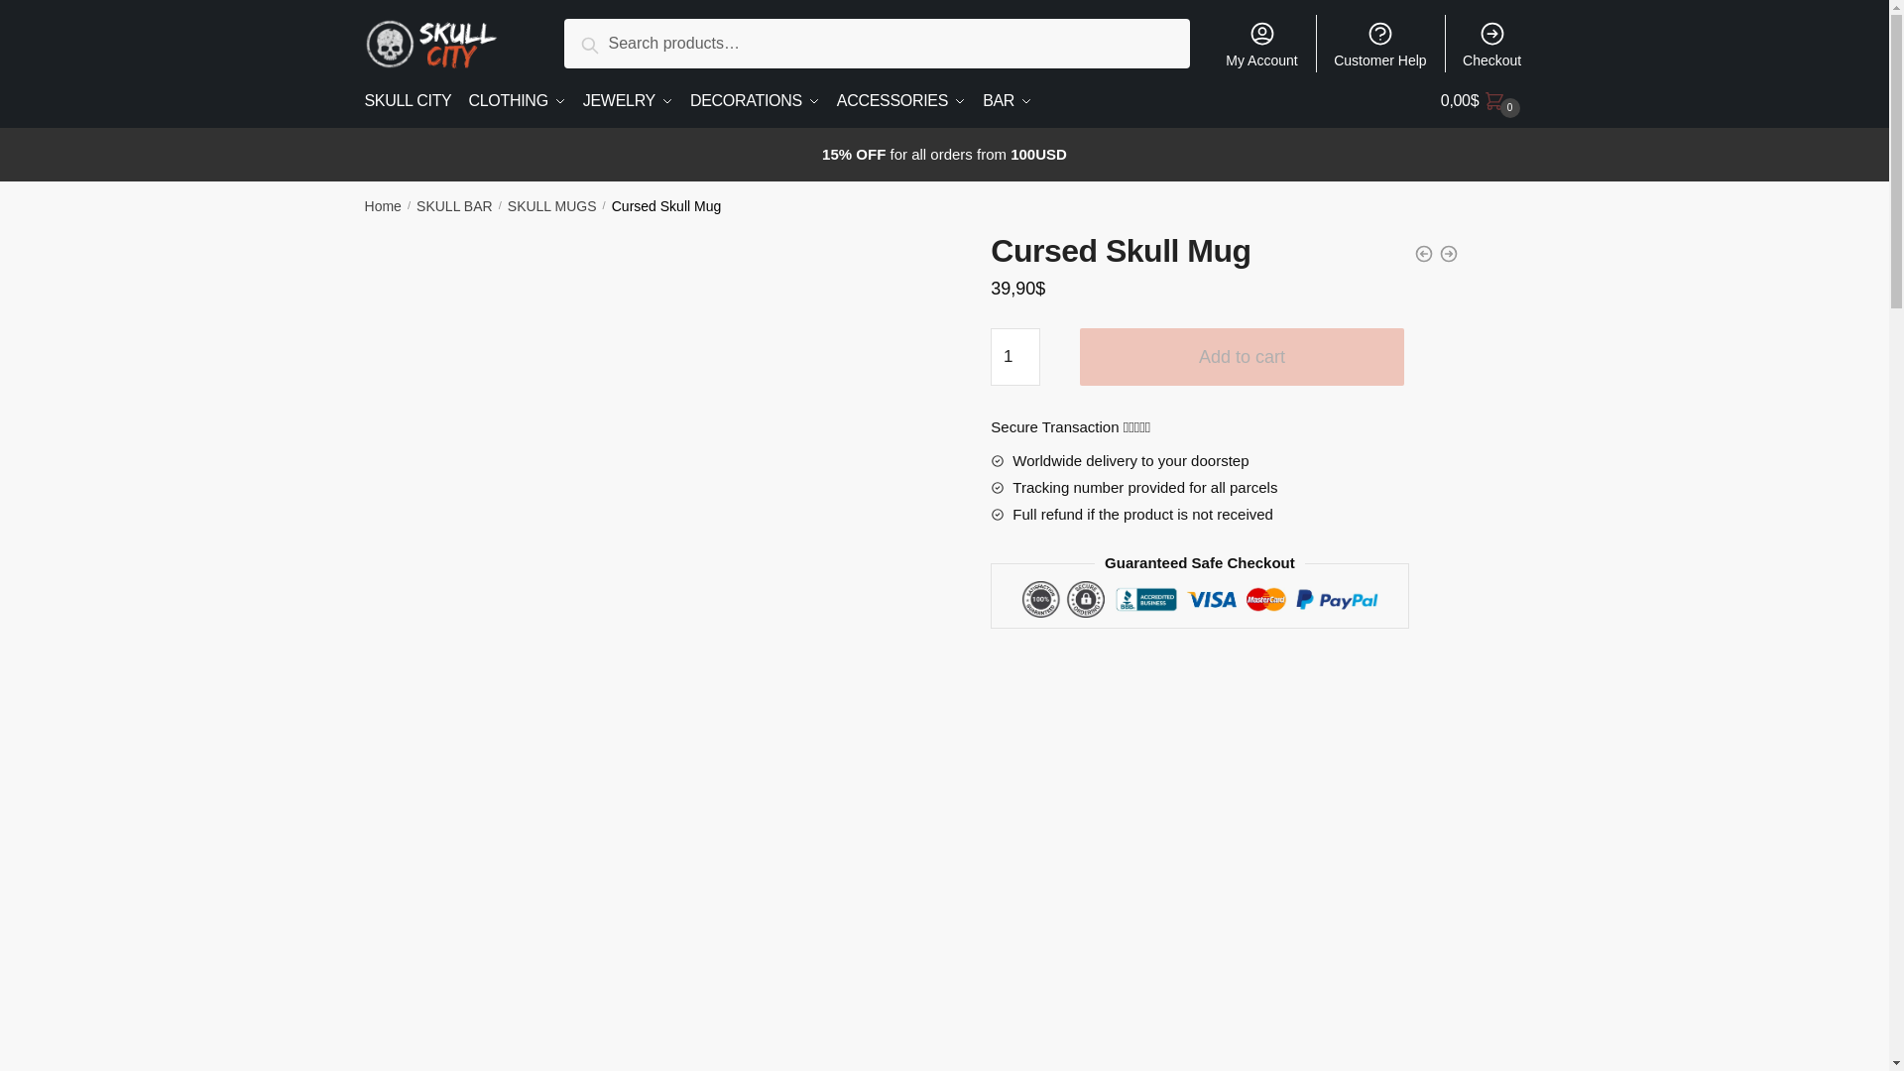 This screenshot has width=1904, height=1071. I want to click on Customer Help, so click(1380, 44).